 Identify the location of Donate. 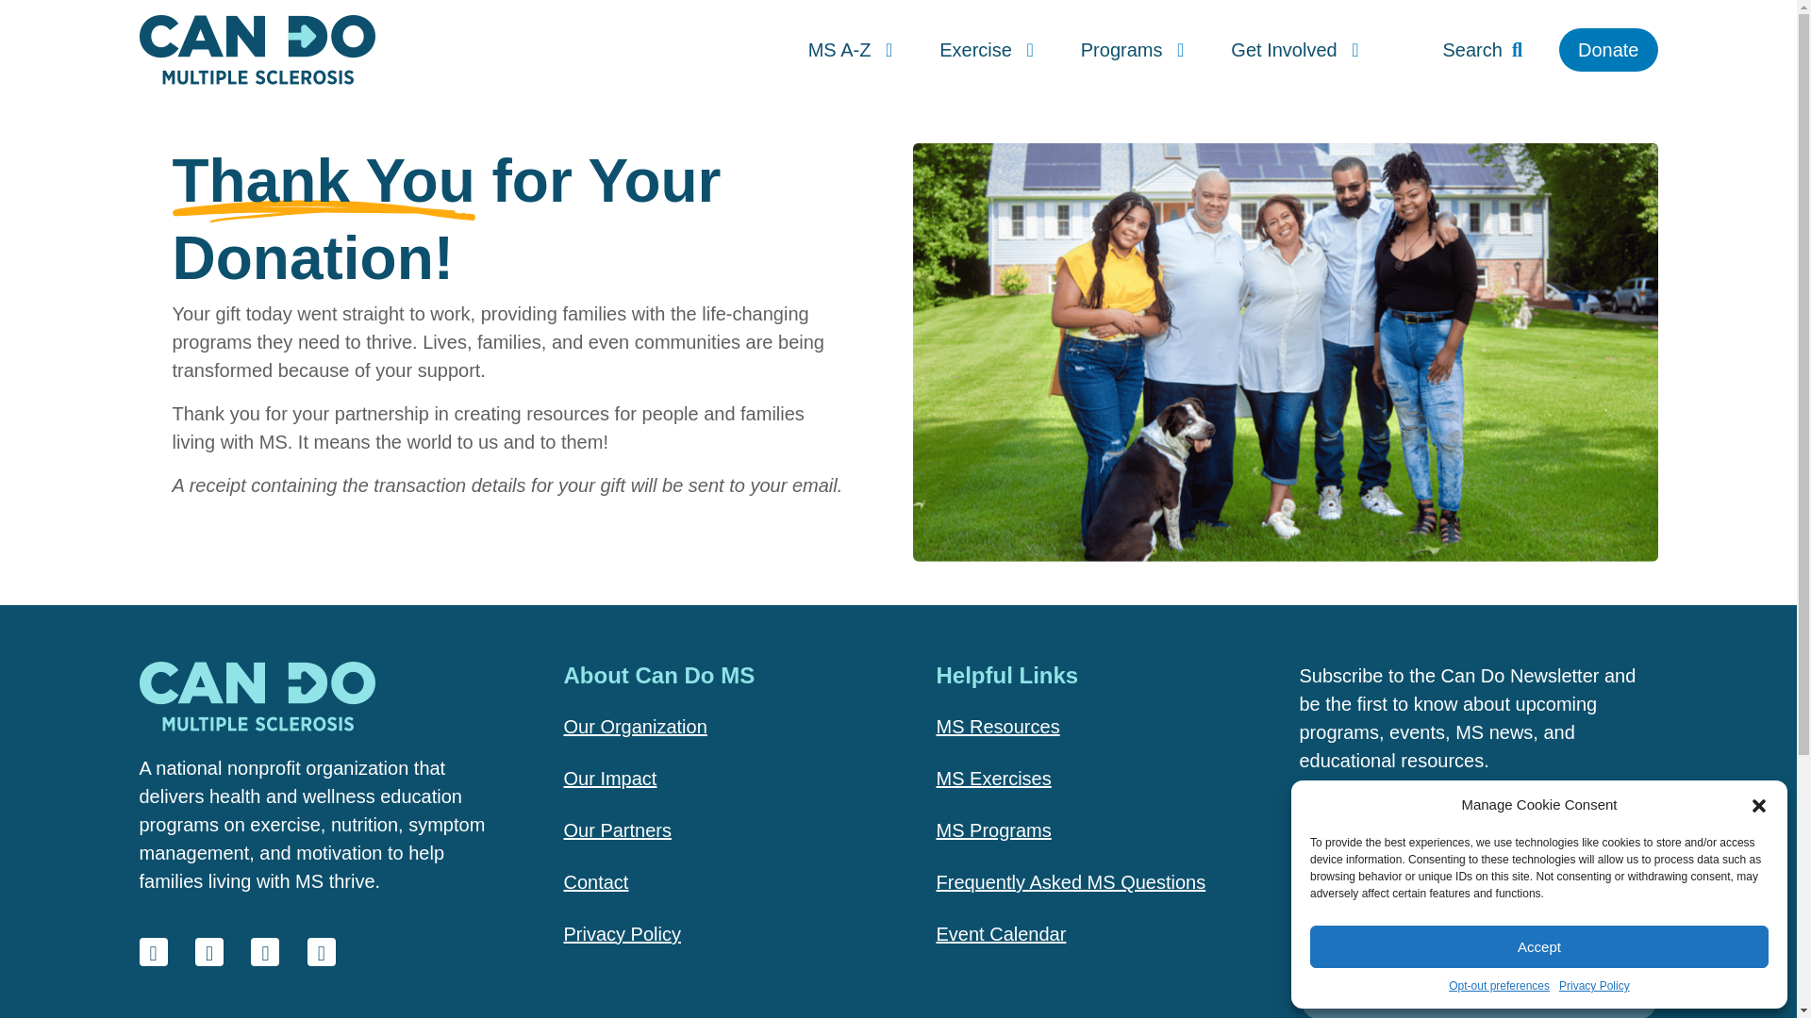
(1609, 49).